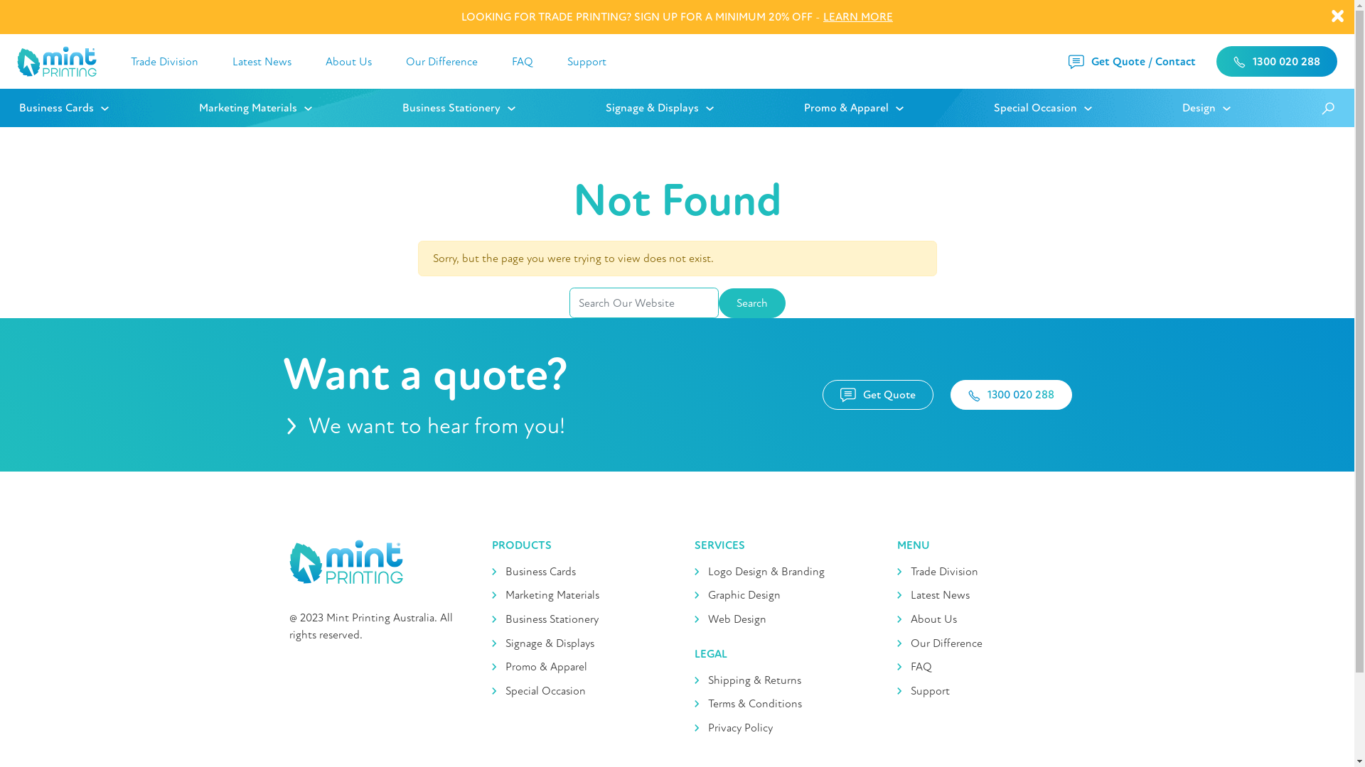 This screenshot has width=1365, height=767. I want to click on FAQ, so click(981, 667).